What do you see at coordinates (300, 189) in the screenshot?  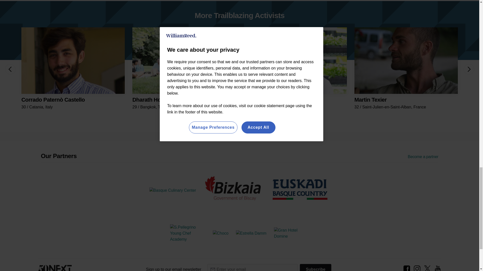 I see `Euskadi Basque Country  50 Next Destination Partner` at bounding box center [300, 189].